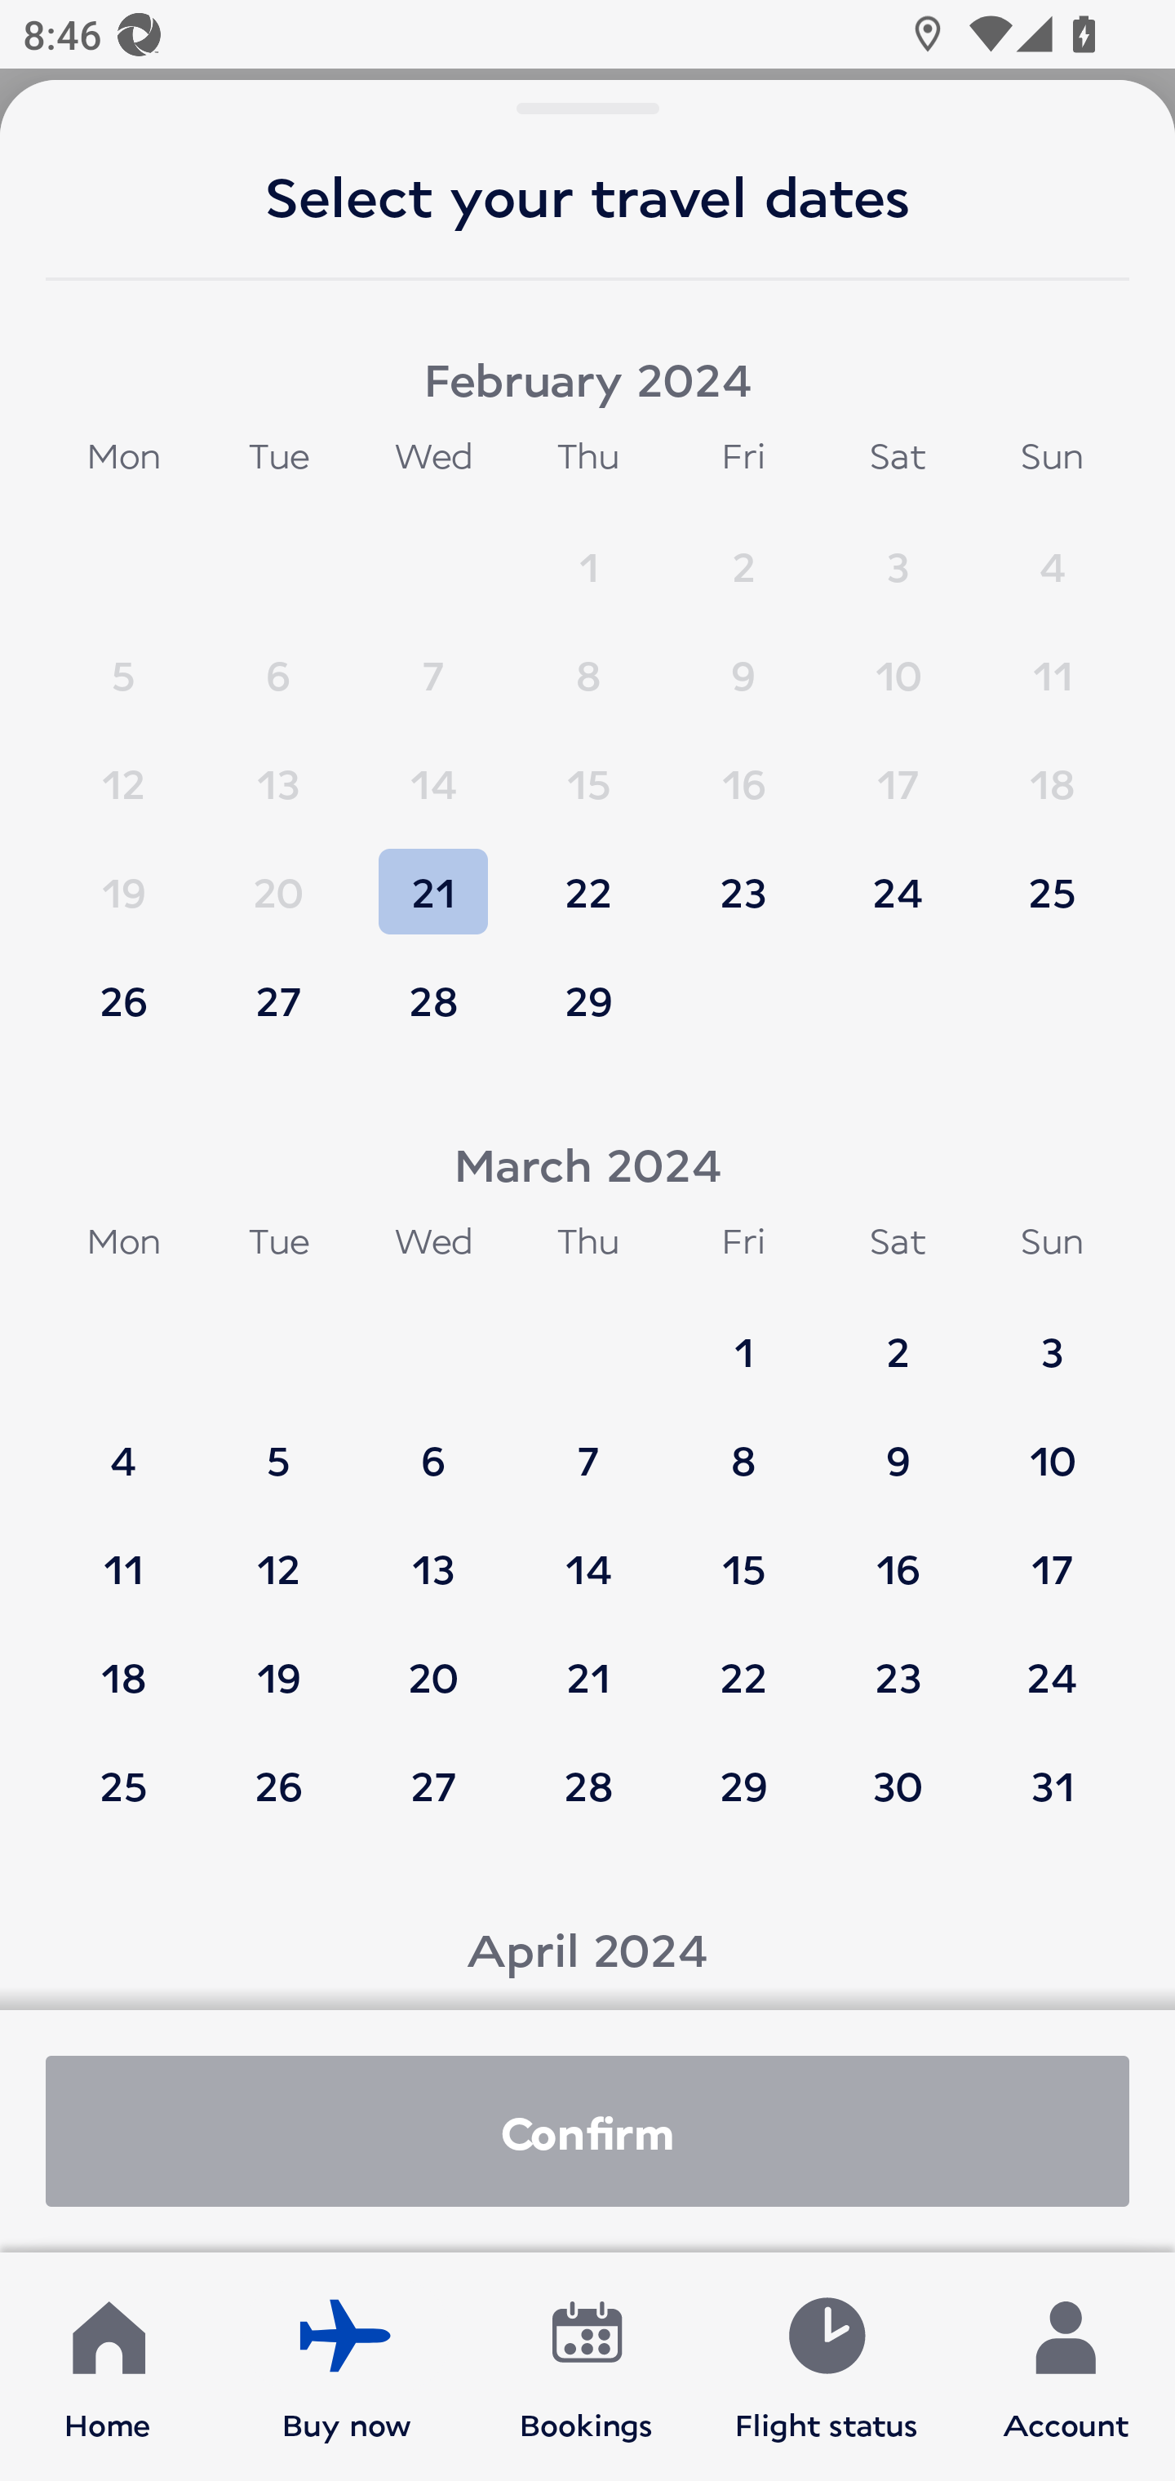 This screenshot has height=2481, width=1175. Describe the element at coordinates (898, 878) in the screenshot. I see `24` at that location.